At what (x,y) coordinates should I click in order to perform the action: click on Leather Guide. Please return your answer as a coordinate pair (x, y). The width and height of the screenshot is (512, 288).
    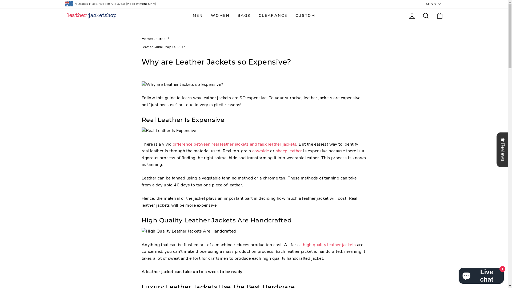
    Looking at the image, I should click on (152, 47).